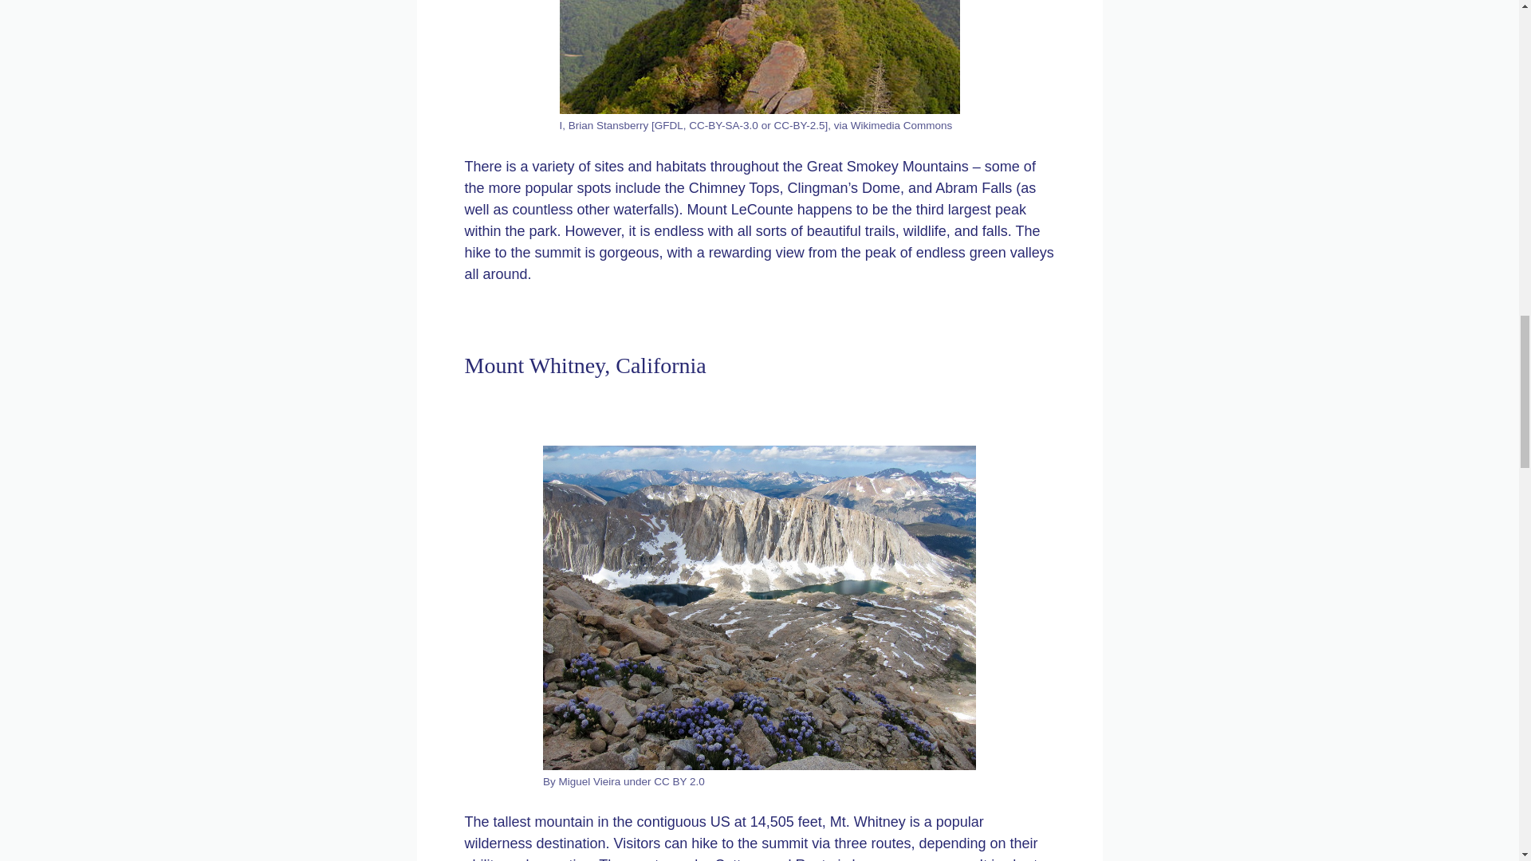 This screenshot has width=1531, height=861. I want to click on Miguel Vieira, so click(590, 781).